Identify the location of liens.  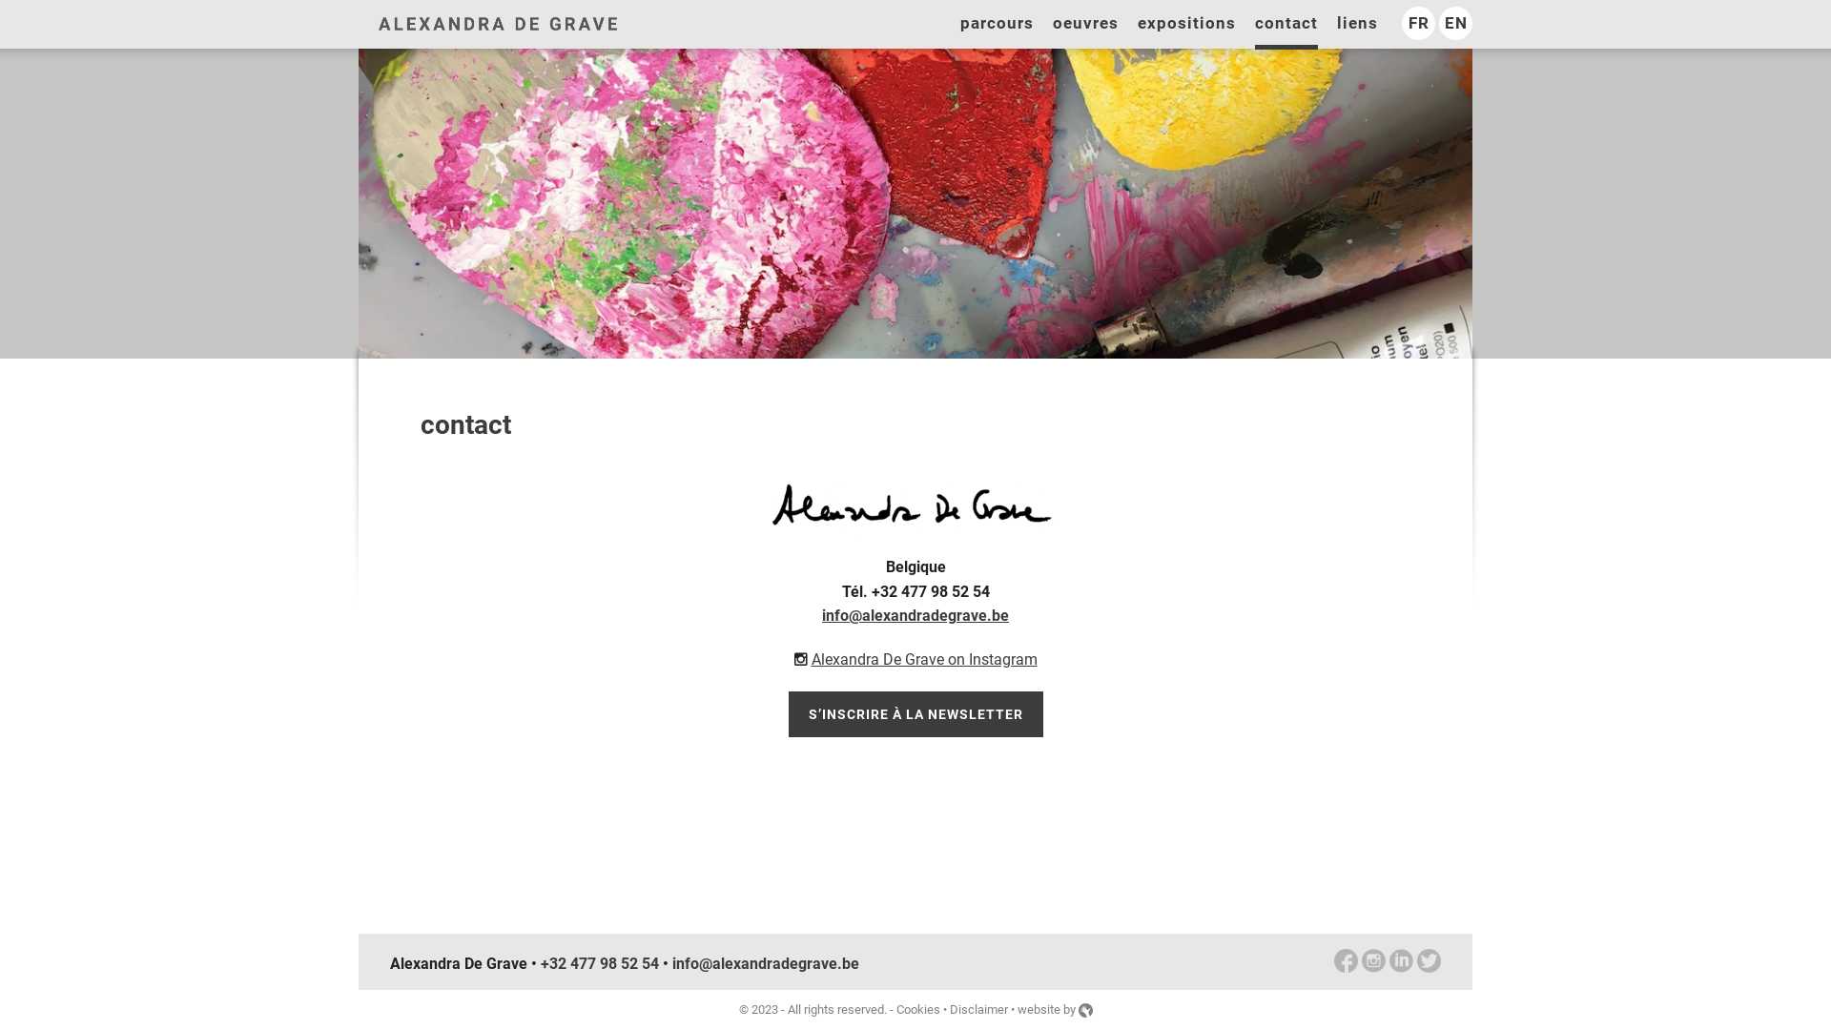
(1358, 25).